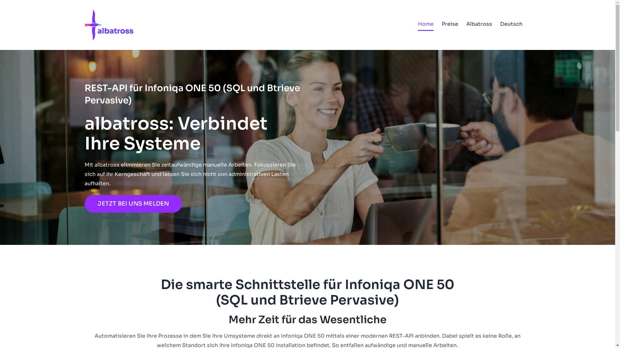 The width and height of the screenshot is (620, 348). Describe the element at coordinates (479, 24) in the screenshot. I see `Albatross` at that location.